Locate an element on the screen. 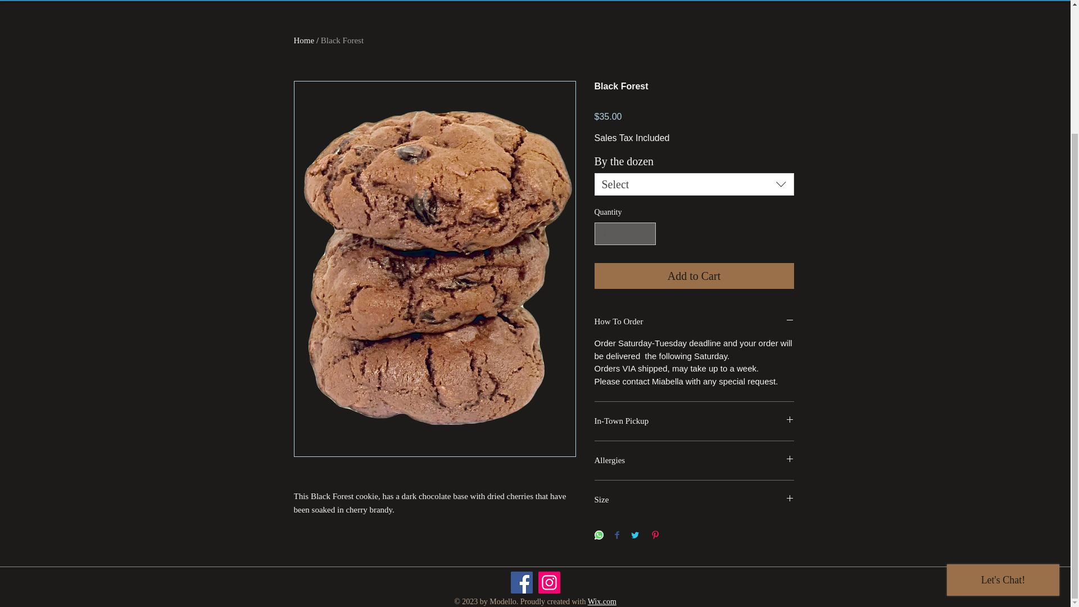 Image resolution: width=1079 pixels, height=607 pixels. Black Forest is located at coordinates (342, 40).